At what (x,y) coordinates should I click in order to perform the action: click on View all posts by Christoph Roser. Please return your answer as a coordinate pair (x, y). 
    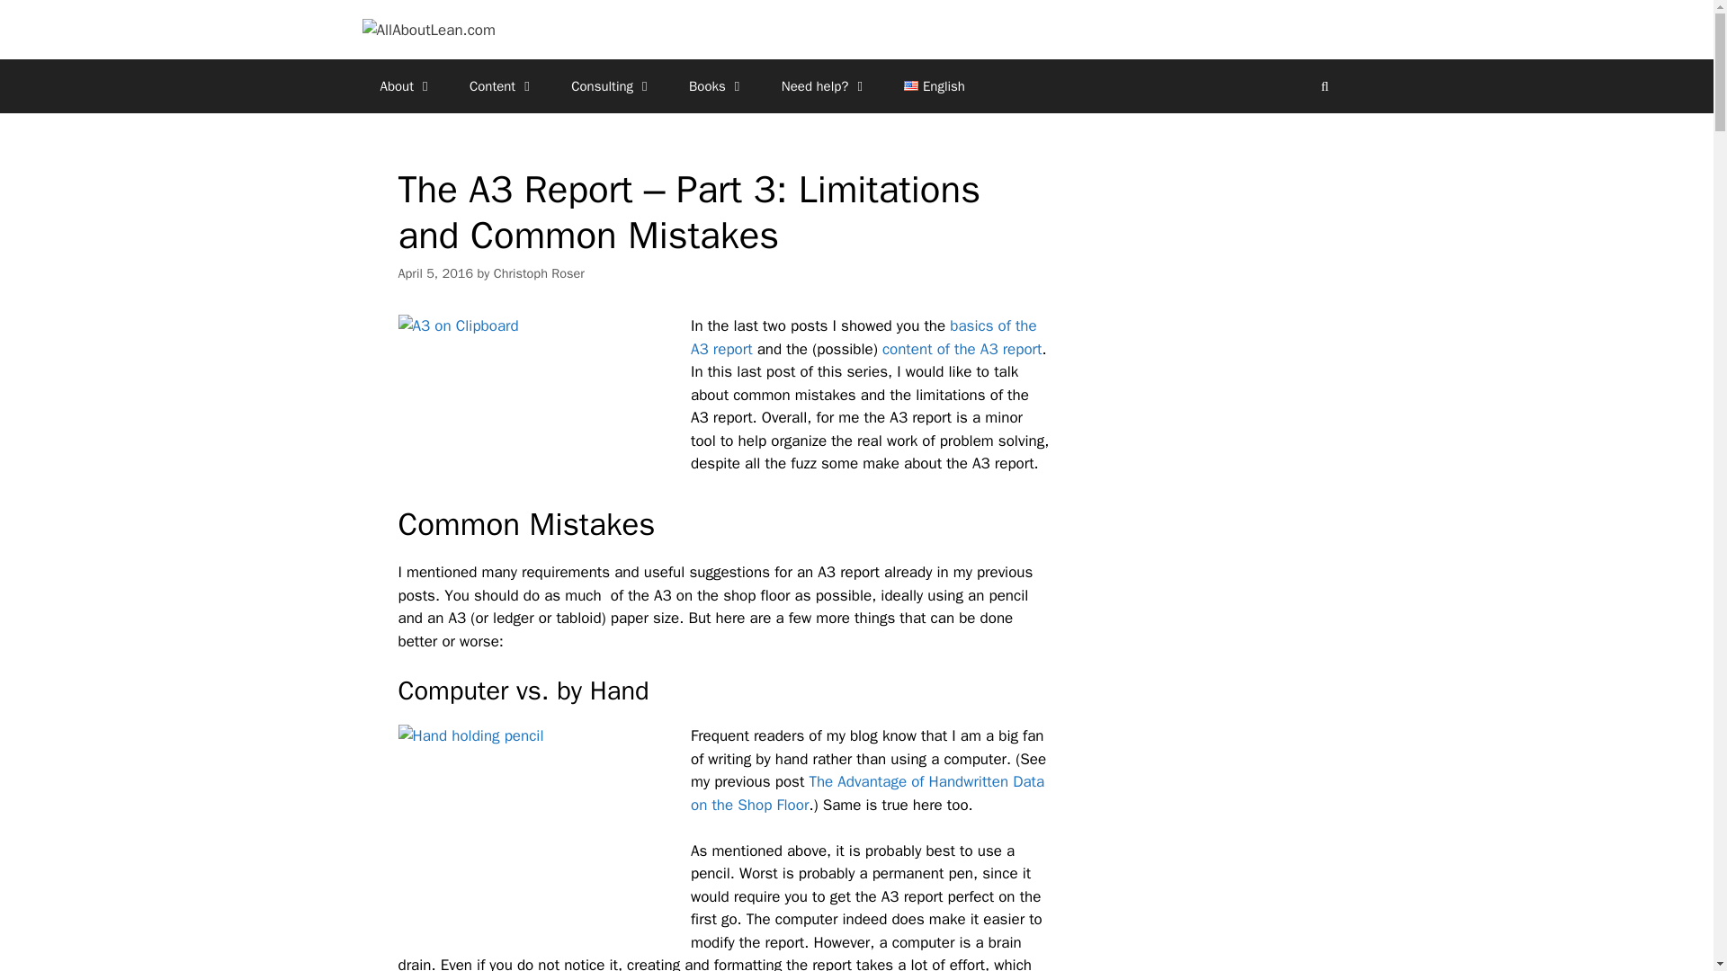
    Looking at the image, I should click on (540, 273).